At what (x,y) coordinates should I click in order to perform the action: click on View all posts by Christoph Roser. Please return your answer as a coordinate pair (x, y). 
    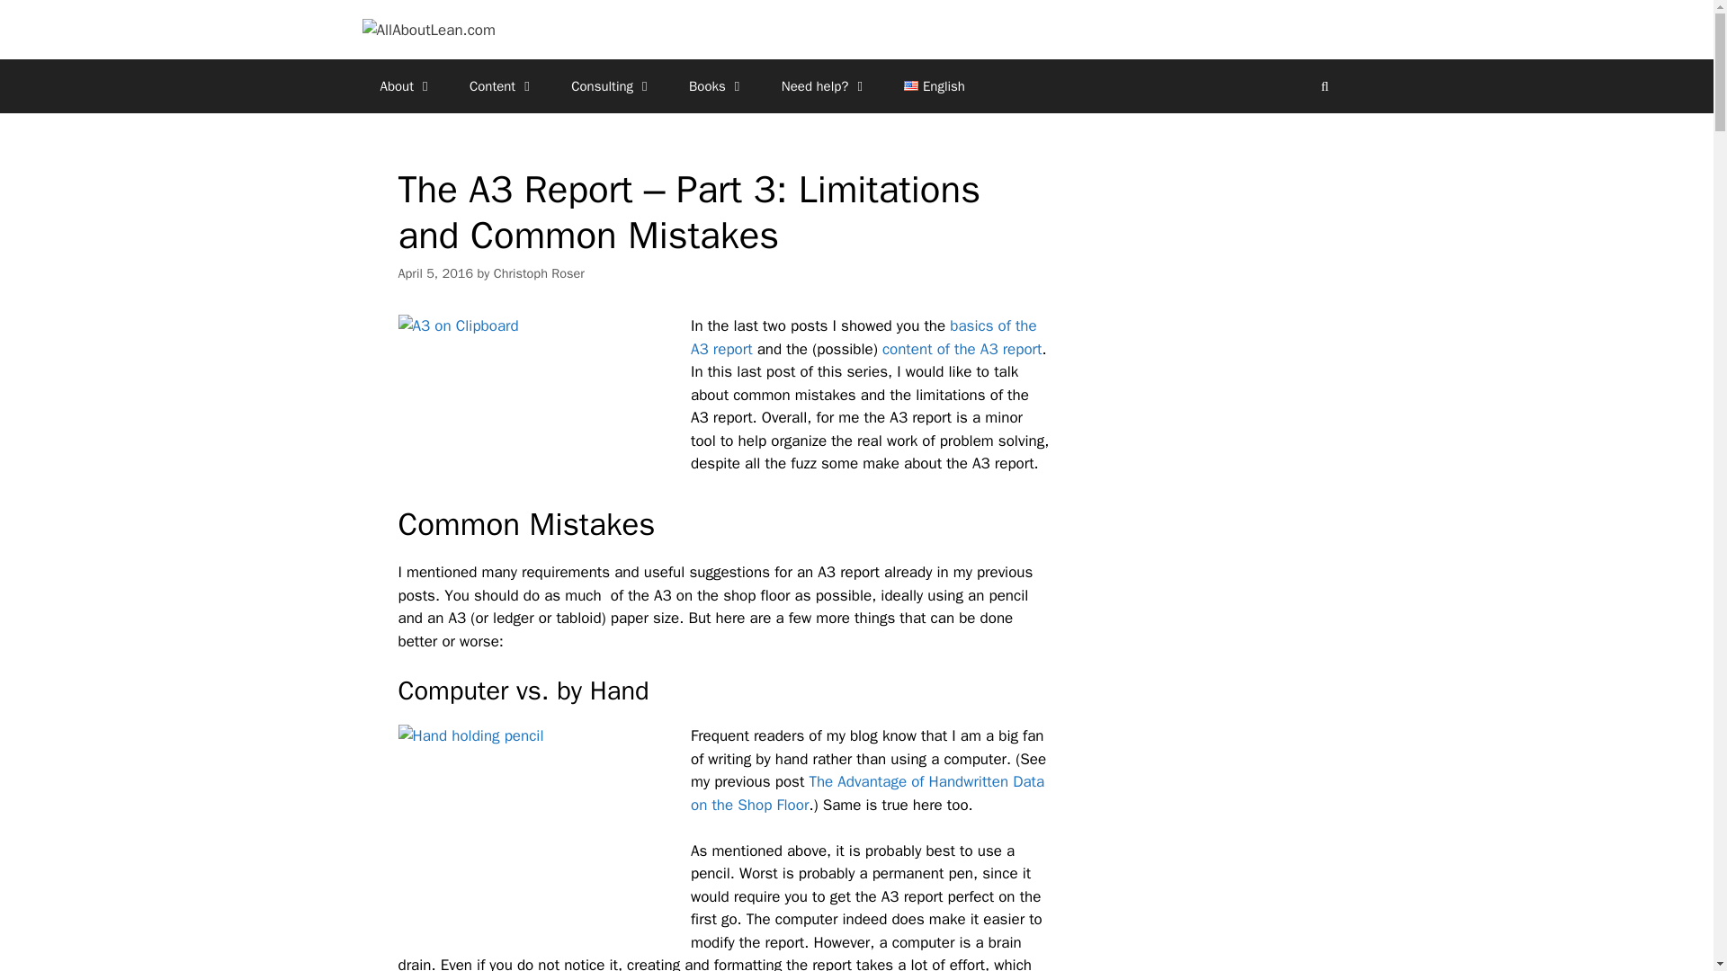
    Looking at the image, I should click on (540, 273).